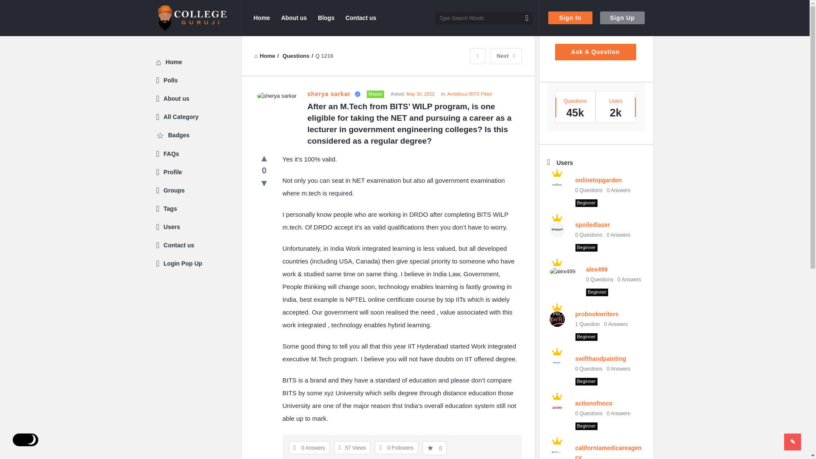 Image resolution: width=816 pixels, height=459 pixels. Describe the element at coordinates (434, 448) in the screenshot. I see `Add this question to favorites` at that location.